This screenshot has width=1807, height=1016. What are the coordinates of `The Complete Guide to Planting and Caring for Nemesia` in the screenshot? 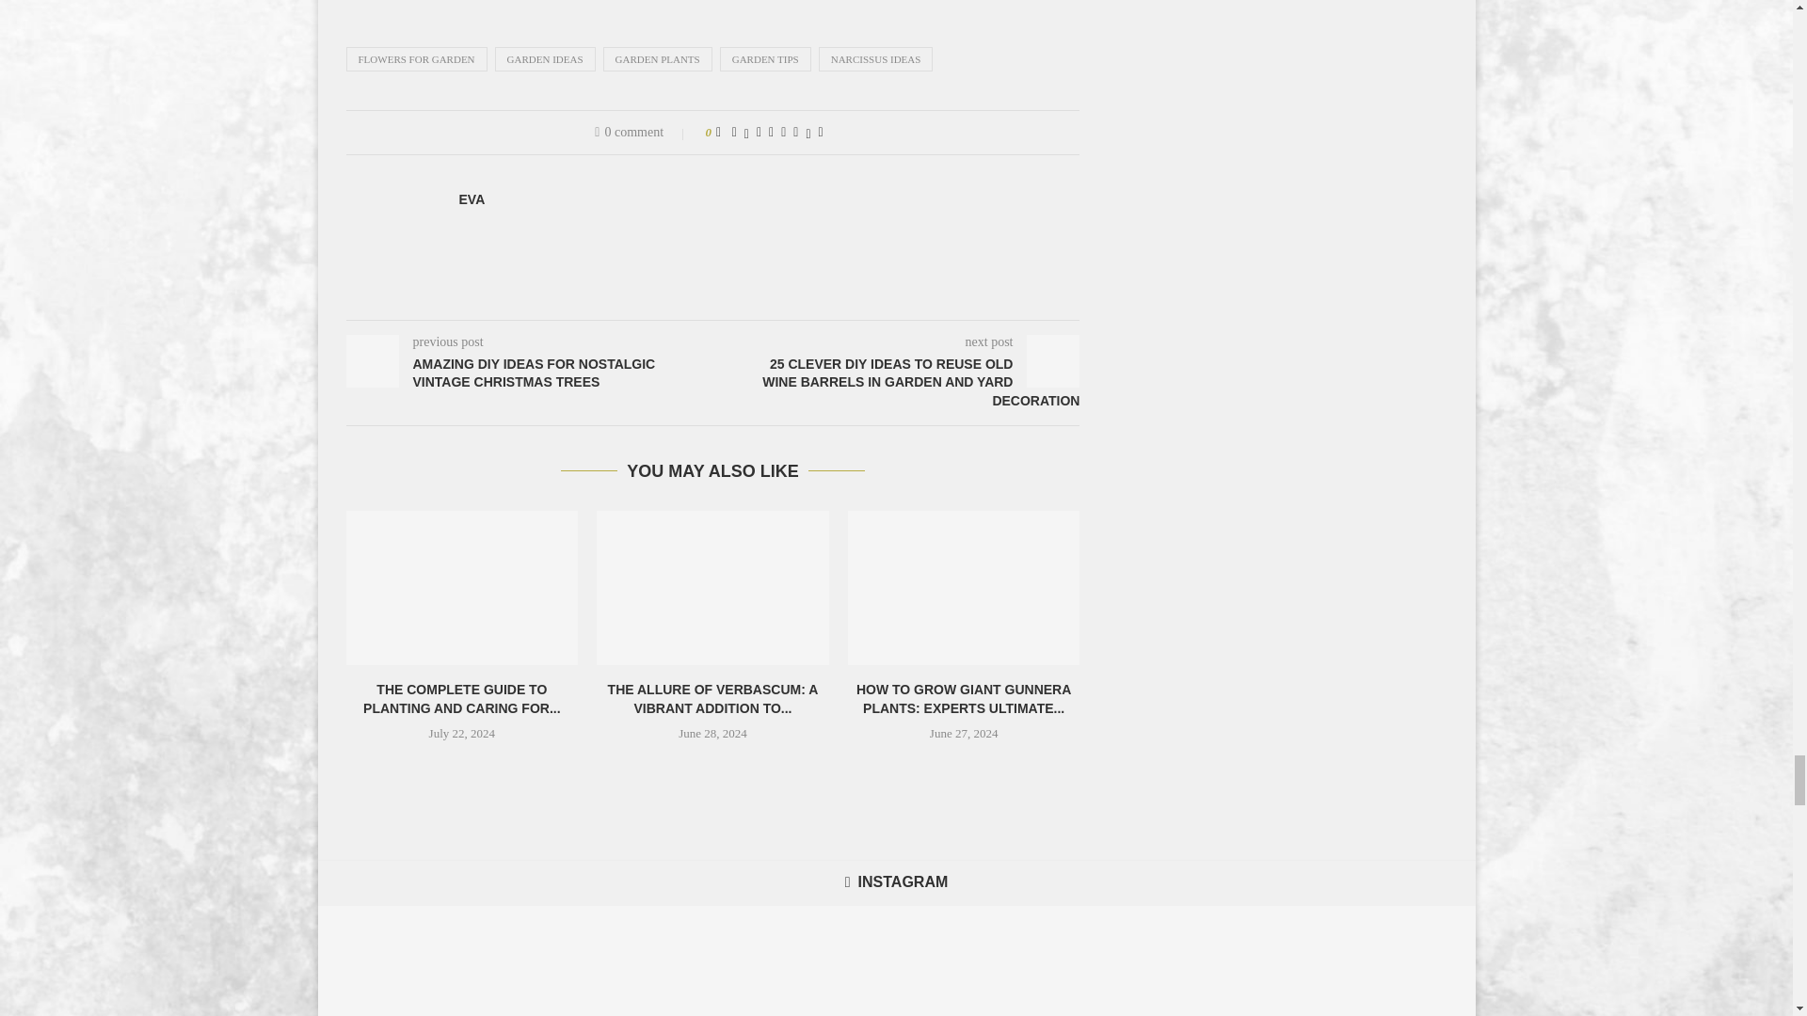 It's located at (462, 588).